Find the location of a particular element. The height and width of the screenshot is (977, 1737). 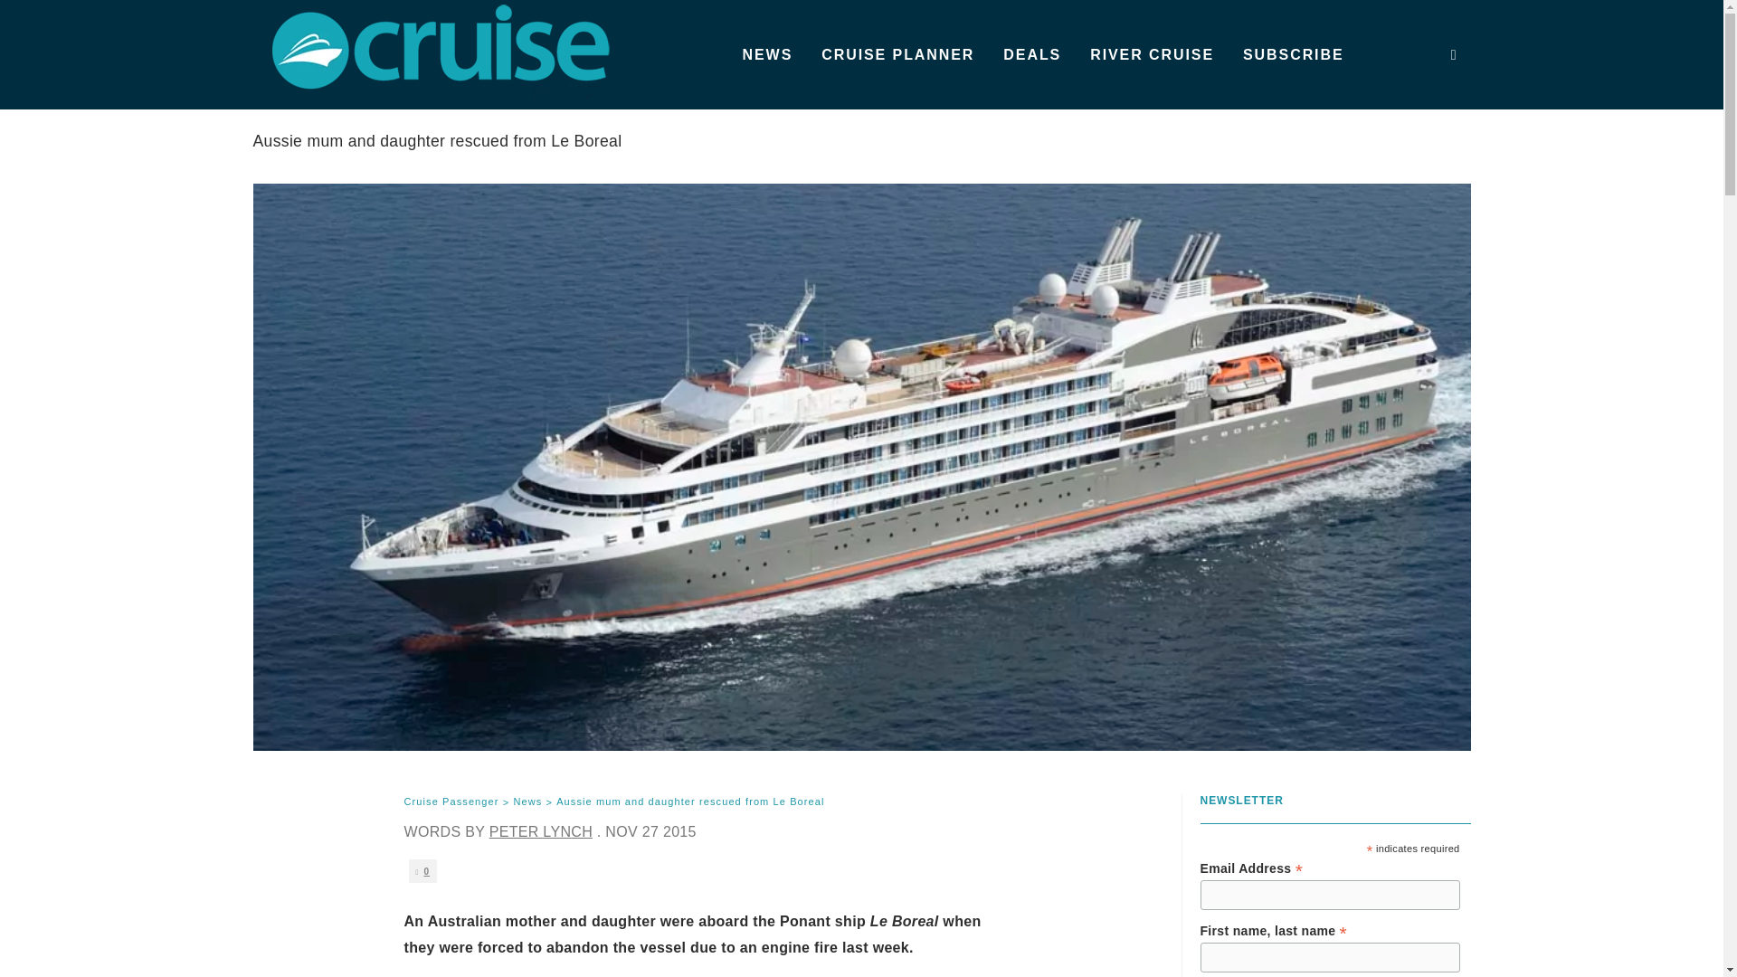

DEALS is located at coordinates (1031, 54).